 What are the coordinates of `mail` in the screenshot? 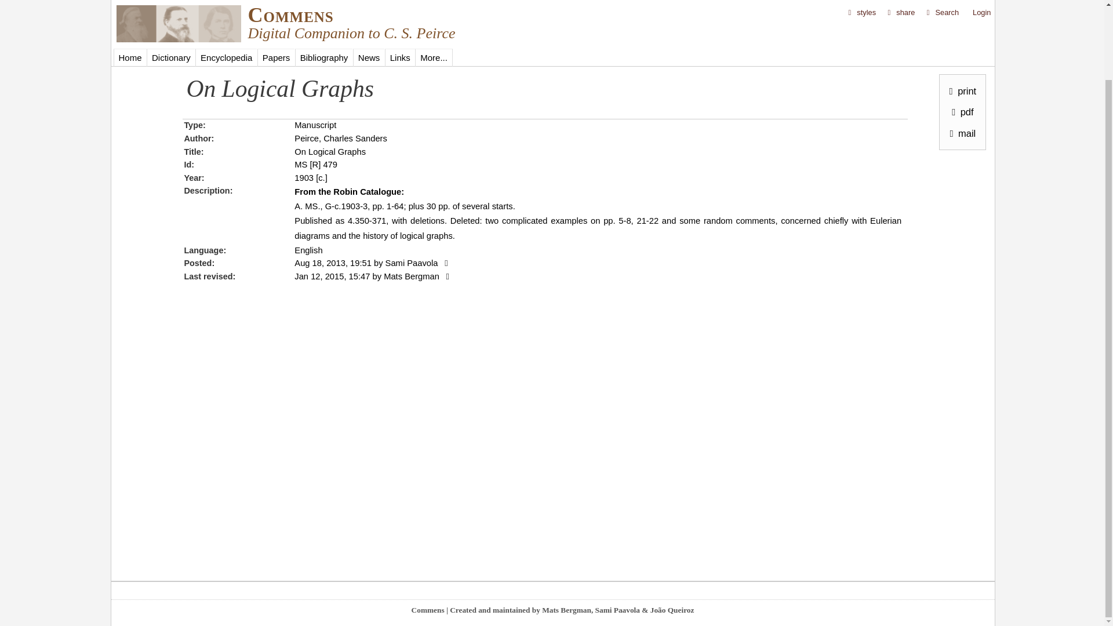 It's located at (960, 50).